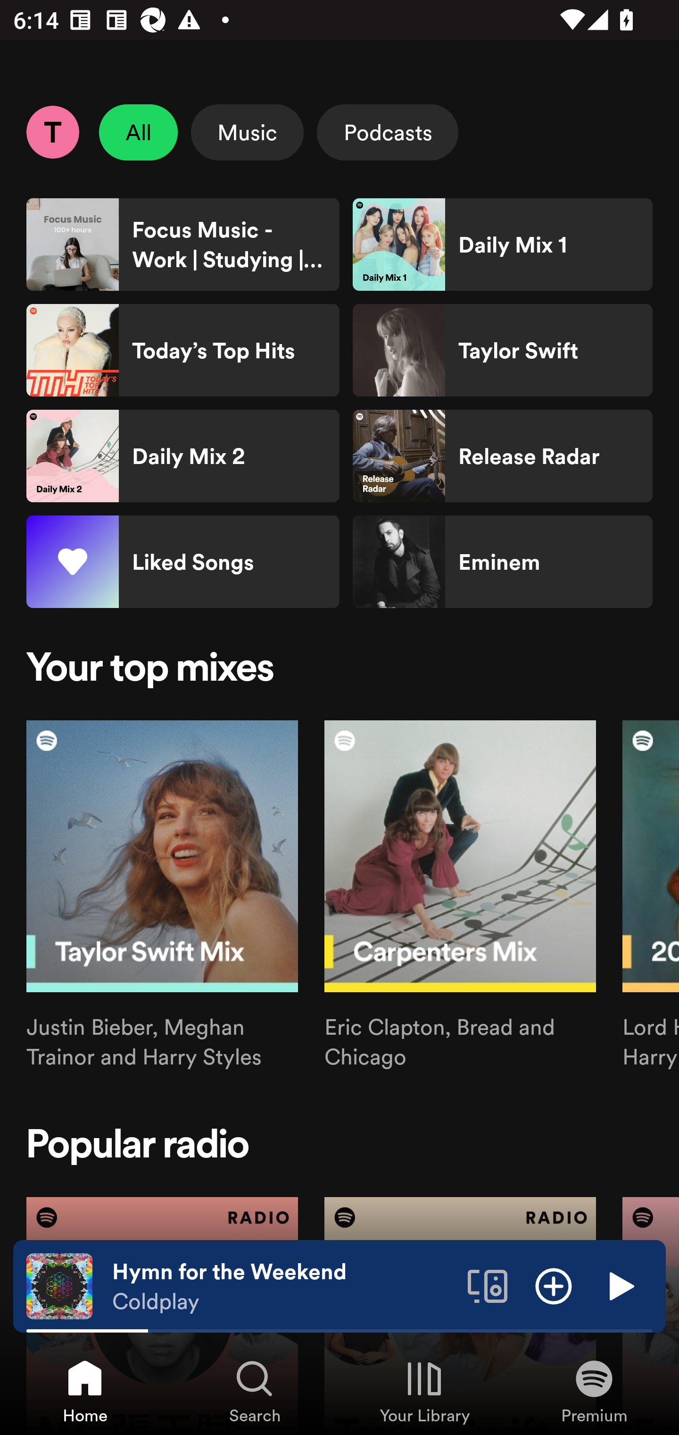 This screenshot has width=679, height=1435. I want to click on Liked Songs Shortcut Liked Songs, so click(183, 562).